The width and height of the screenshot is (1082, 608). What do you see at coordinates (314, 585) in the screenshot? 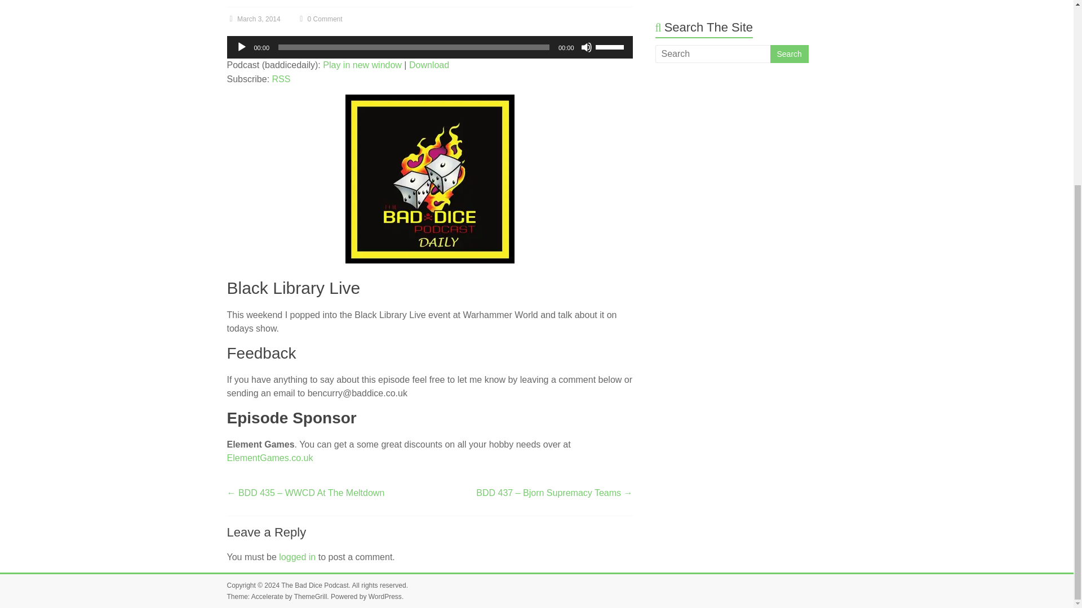
I see `The Bad Dice Podcast` at bounding box center [314, 585].